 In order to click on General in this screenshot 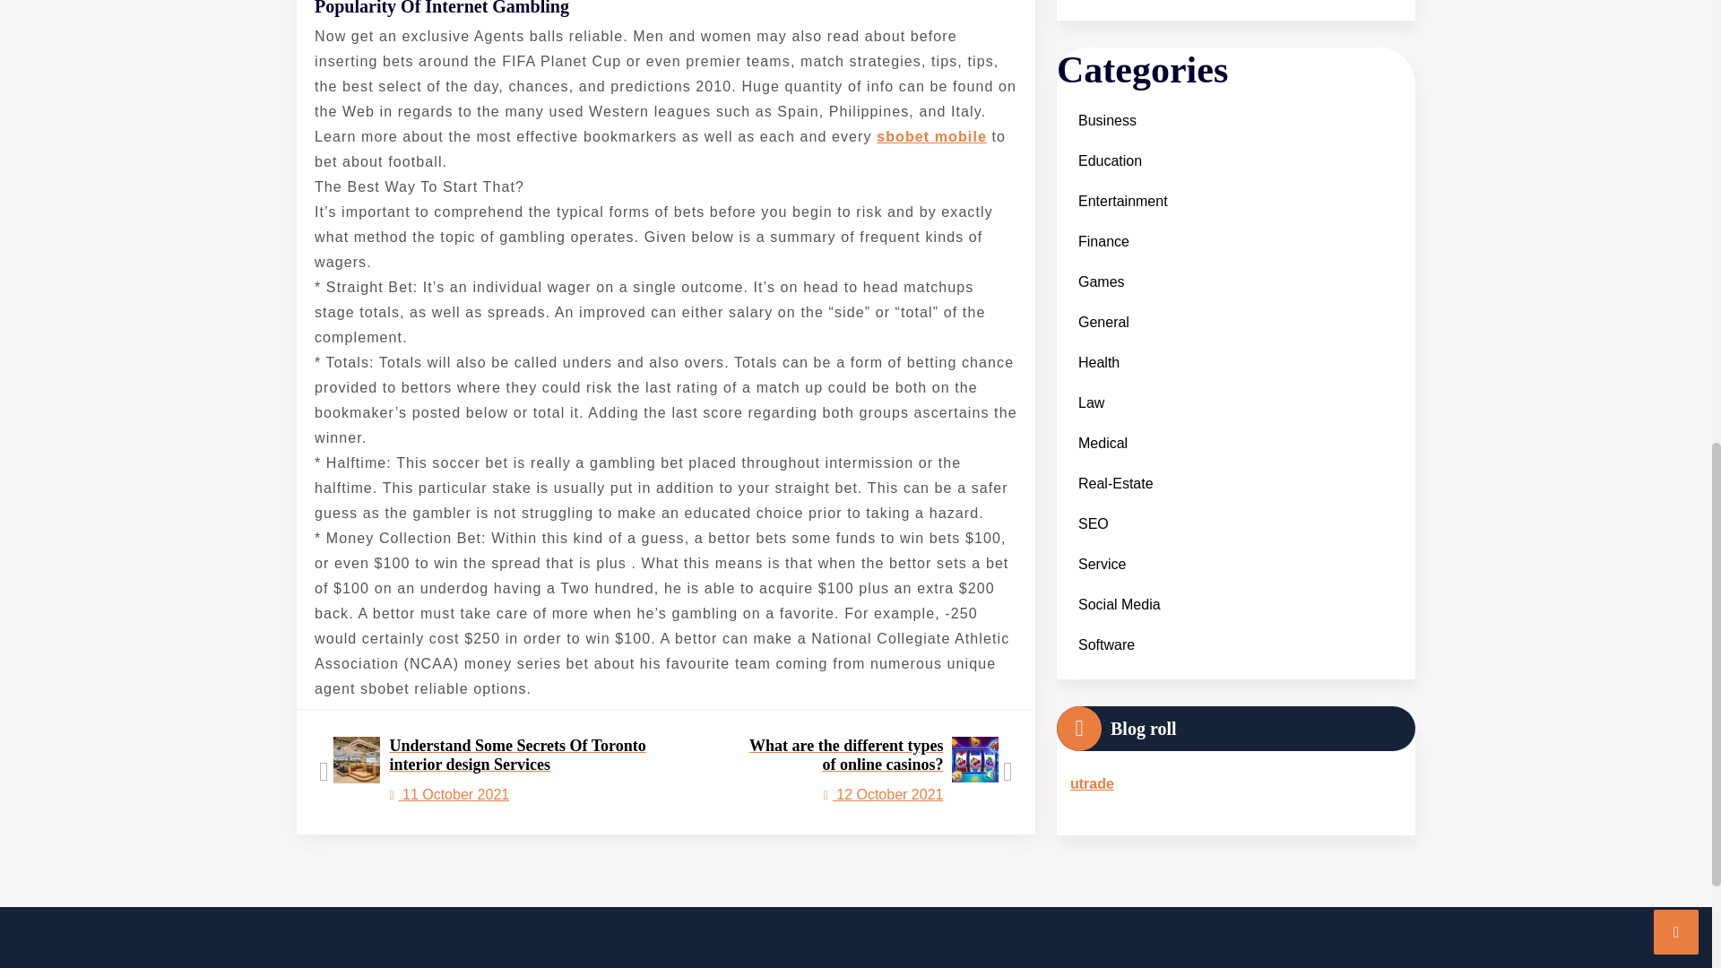, I will do `click(1103, 199)`.